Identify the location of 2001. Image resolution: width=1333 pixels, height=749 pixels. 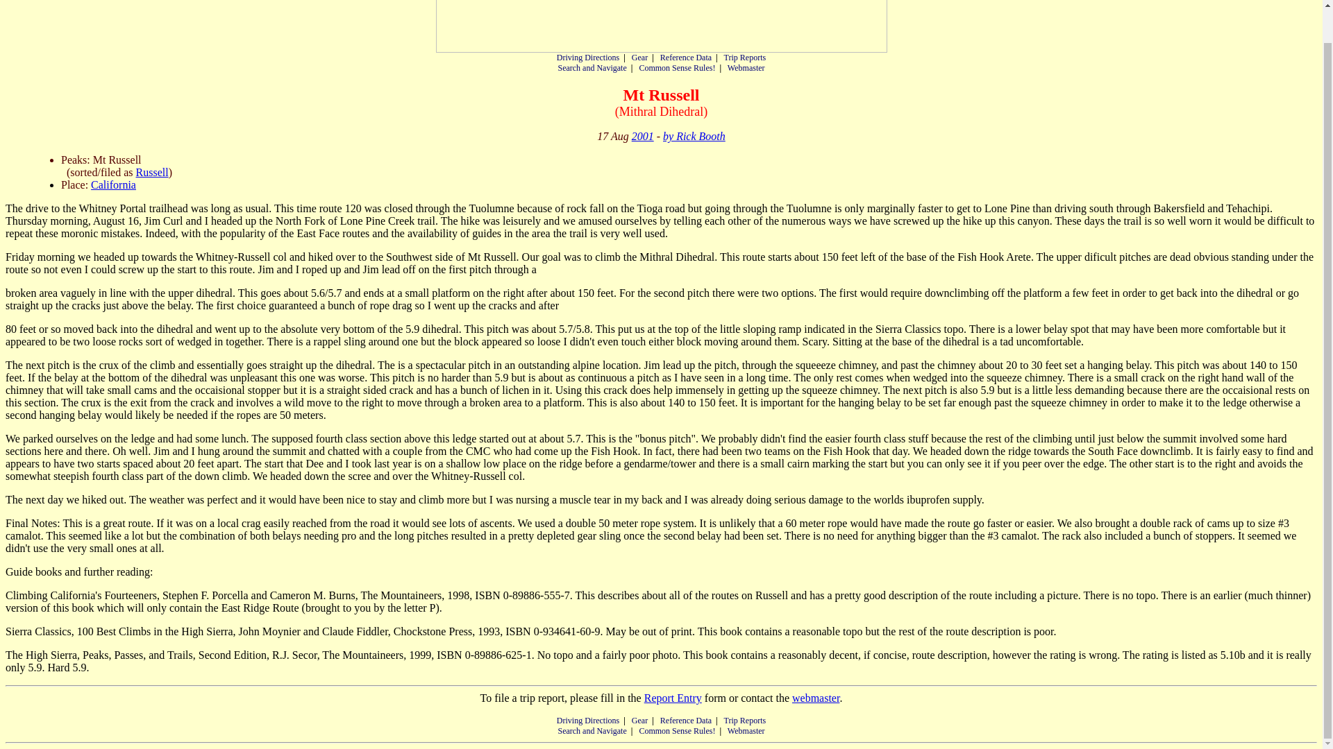
(643, 136).